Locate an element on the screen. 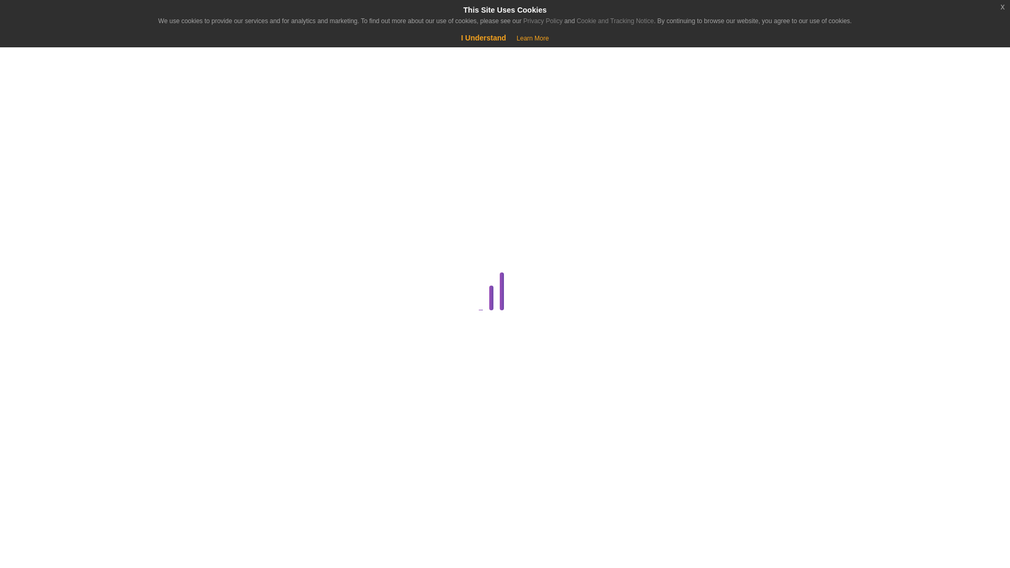  Email is located at coordinates (195, 419).